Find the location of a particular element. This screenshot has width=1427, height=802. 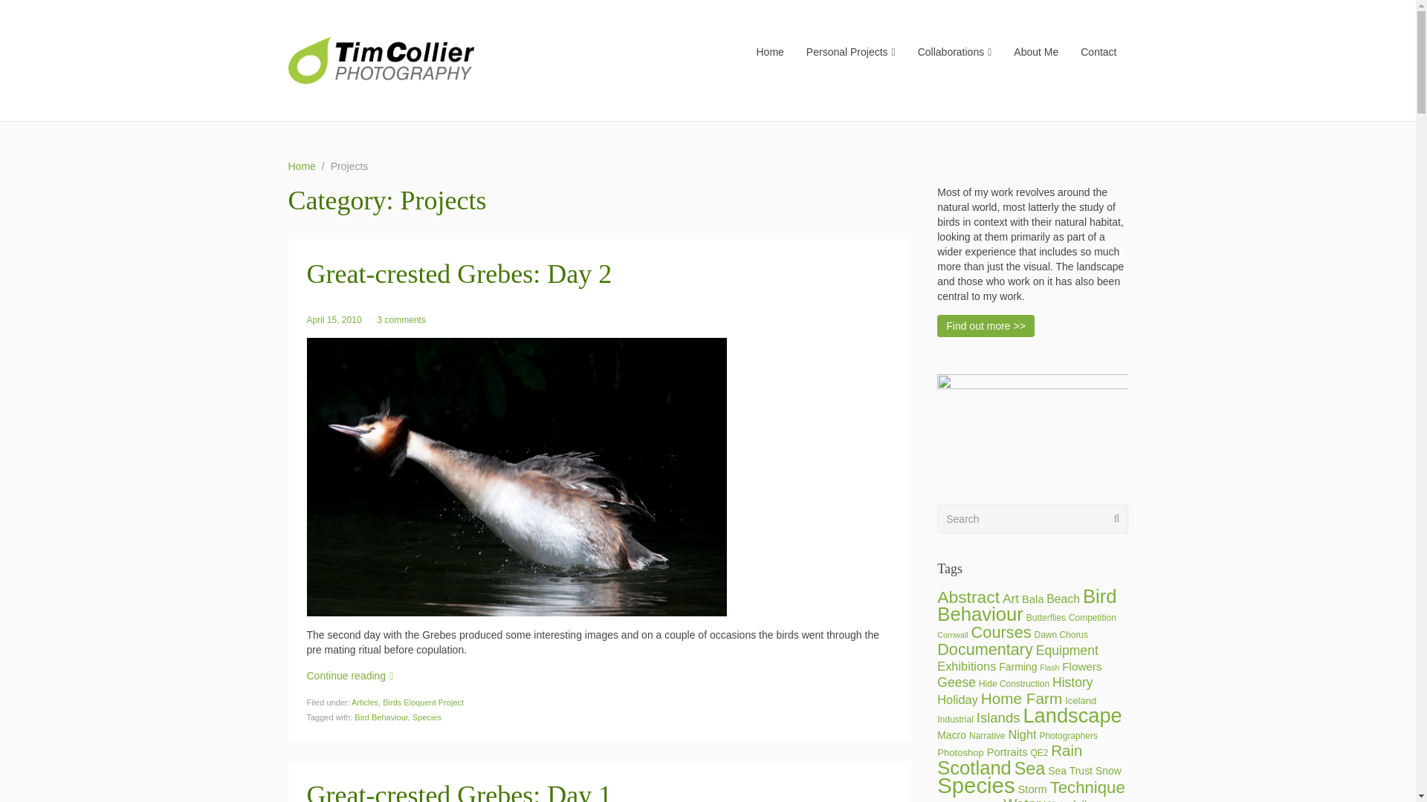

Great-crested Grebes: Day 2 is located at coordinates (459, 273).